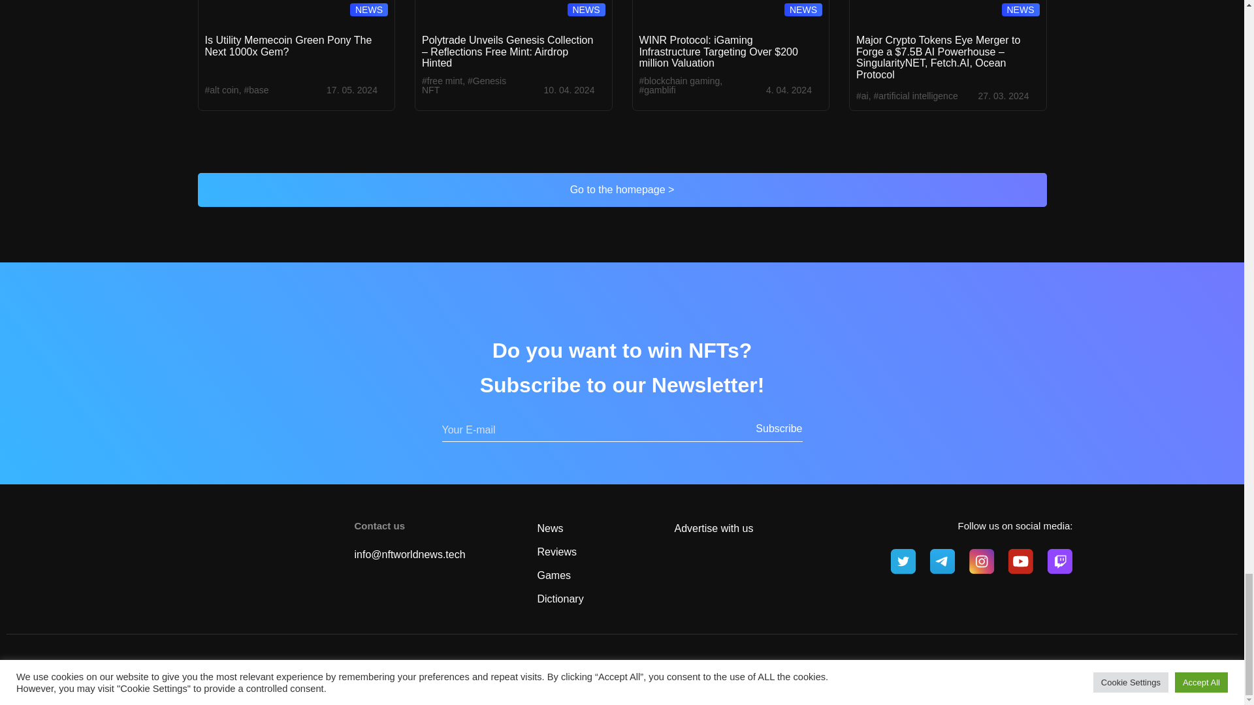 This screenshot has width=1254, height=705. I want to click on gamblifi, so click(657, 89).